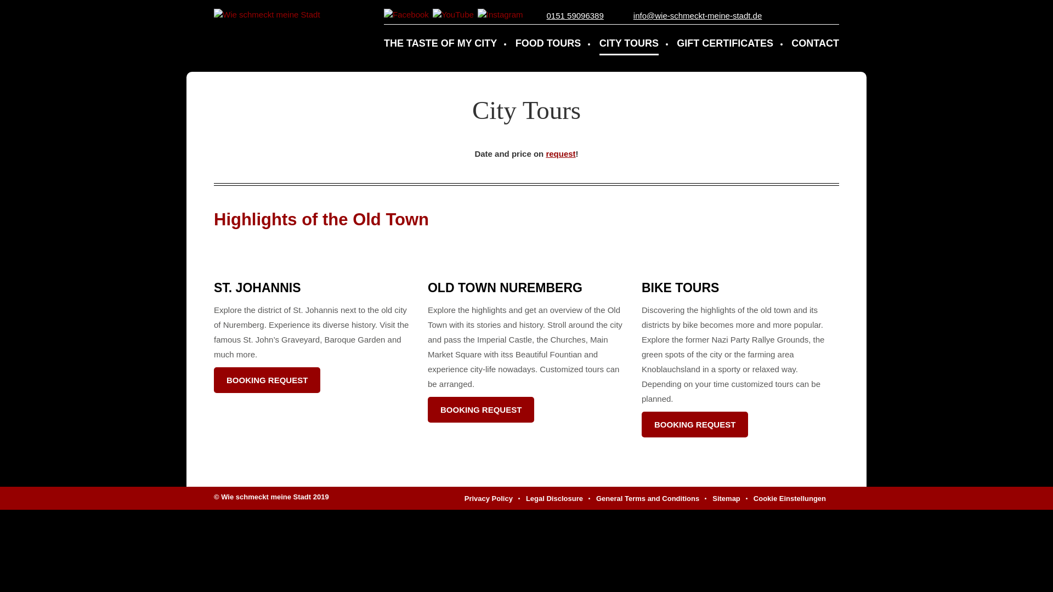 This screenshot has height=592, width=1053. I want to click on CITY TOURS, so click(629, 39).